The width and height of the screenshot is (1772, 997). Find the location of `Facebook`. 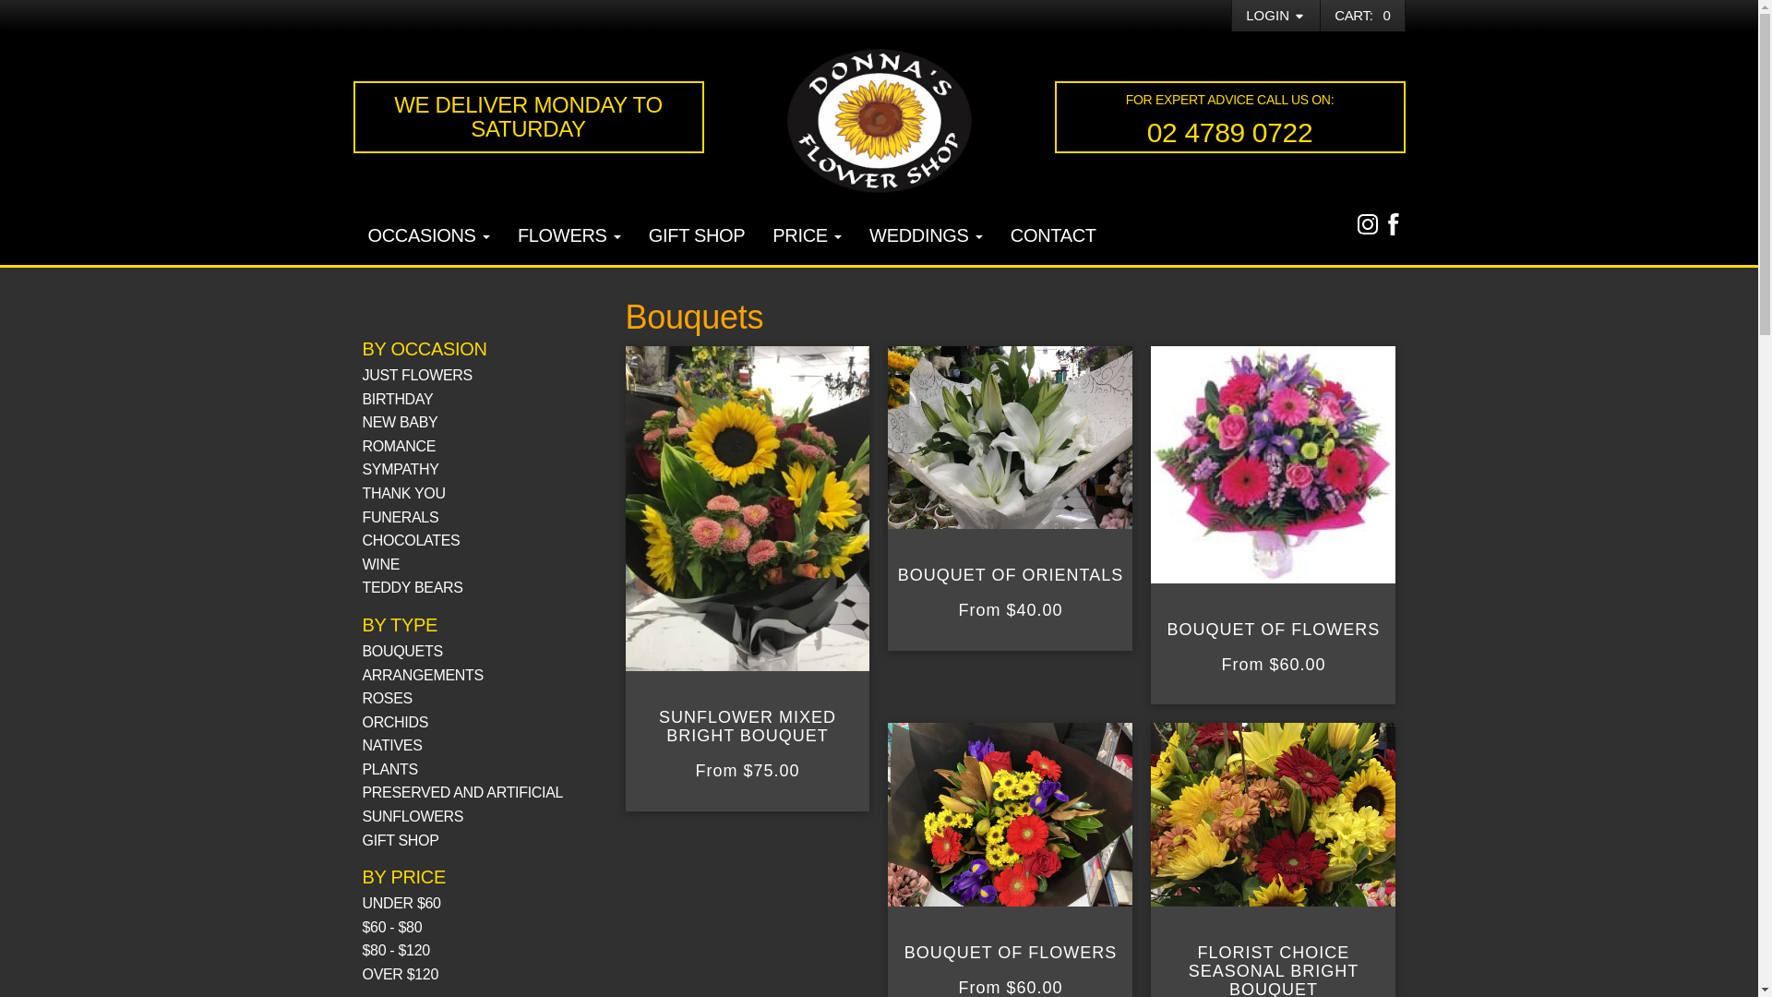

Facebook is located at coordinates (1394, 223).